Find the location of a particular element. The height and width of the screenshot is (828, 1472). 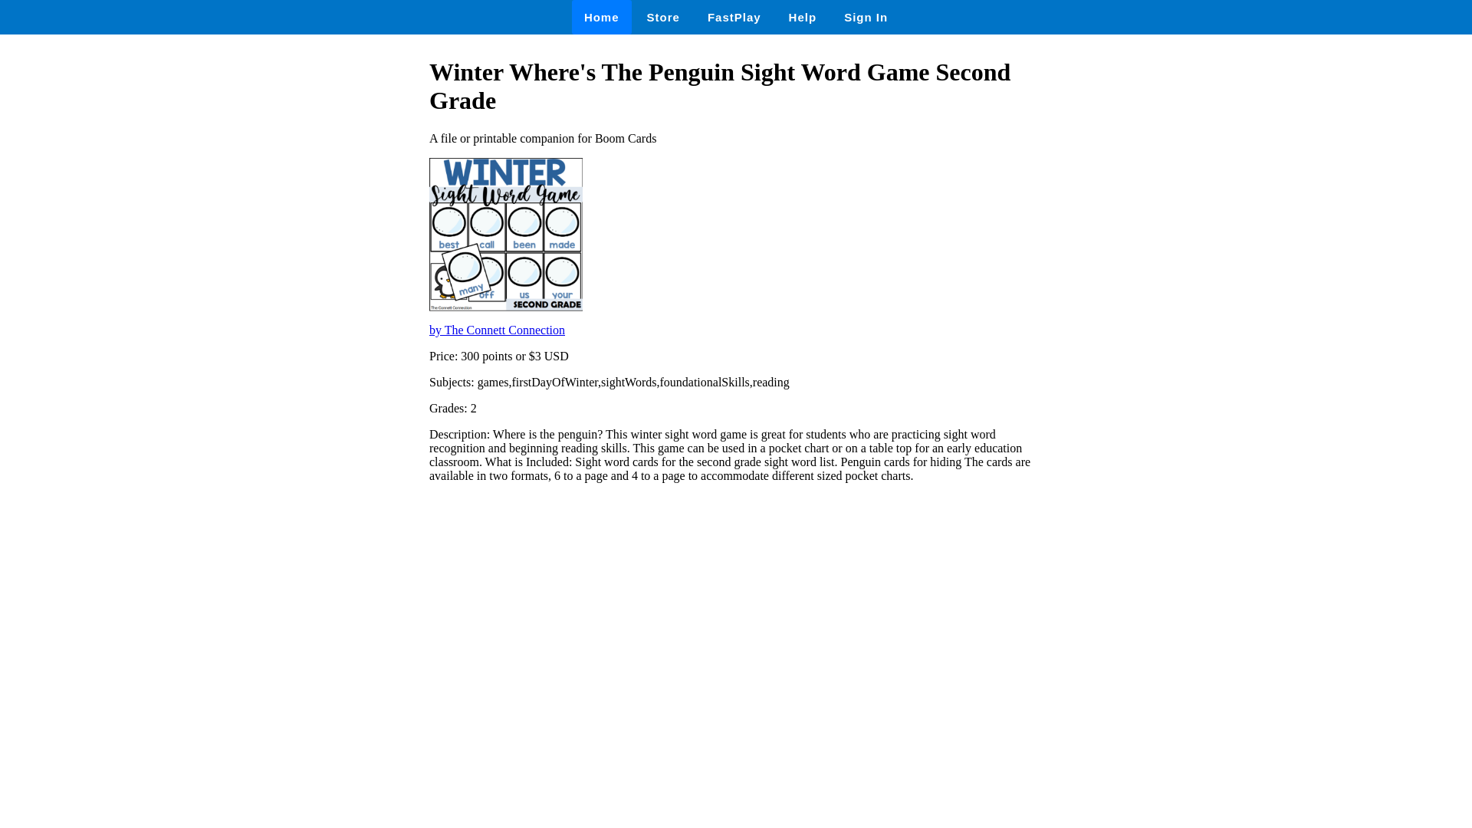

by The Connett Connection is located at coordinates (497, 330).